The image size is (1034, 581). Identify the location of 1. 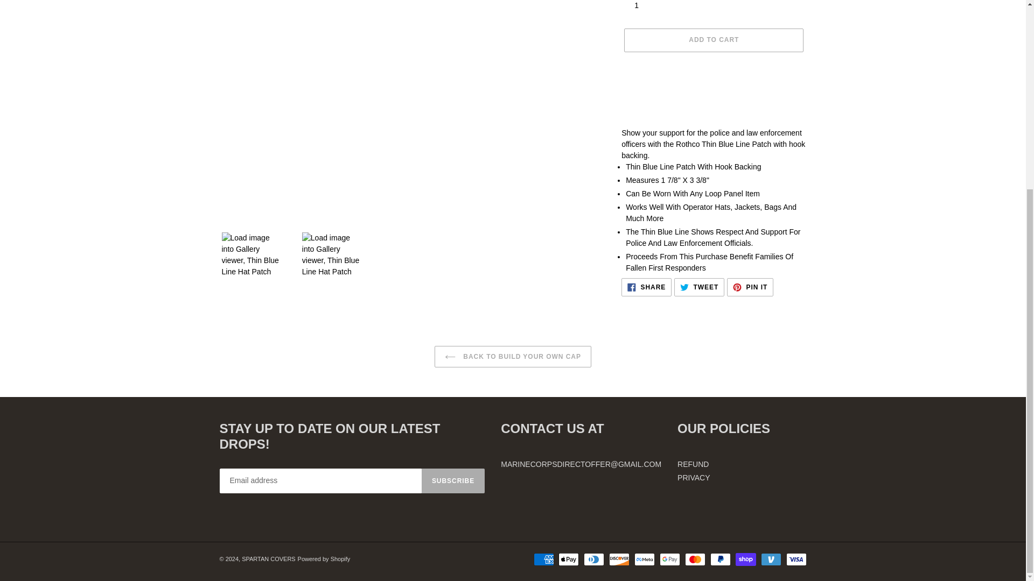
(646, 287).